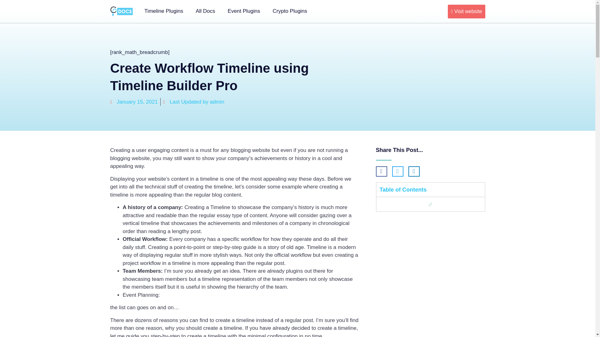 The width and height of the screenshot is (600, 337). What do you see at coordinates (205, 11) in the screenshot?
I see `All Docs` at bounding box center [205, 11].